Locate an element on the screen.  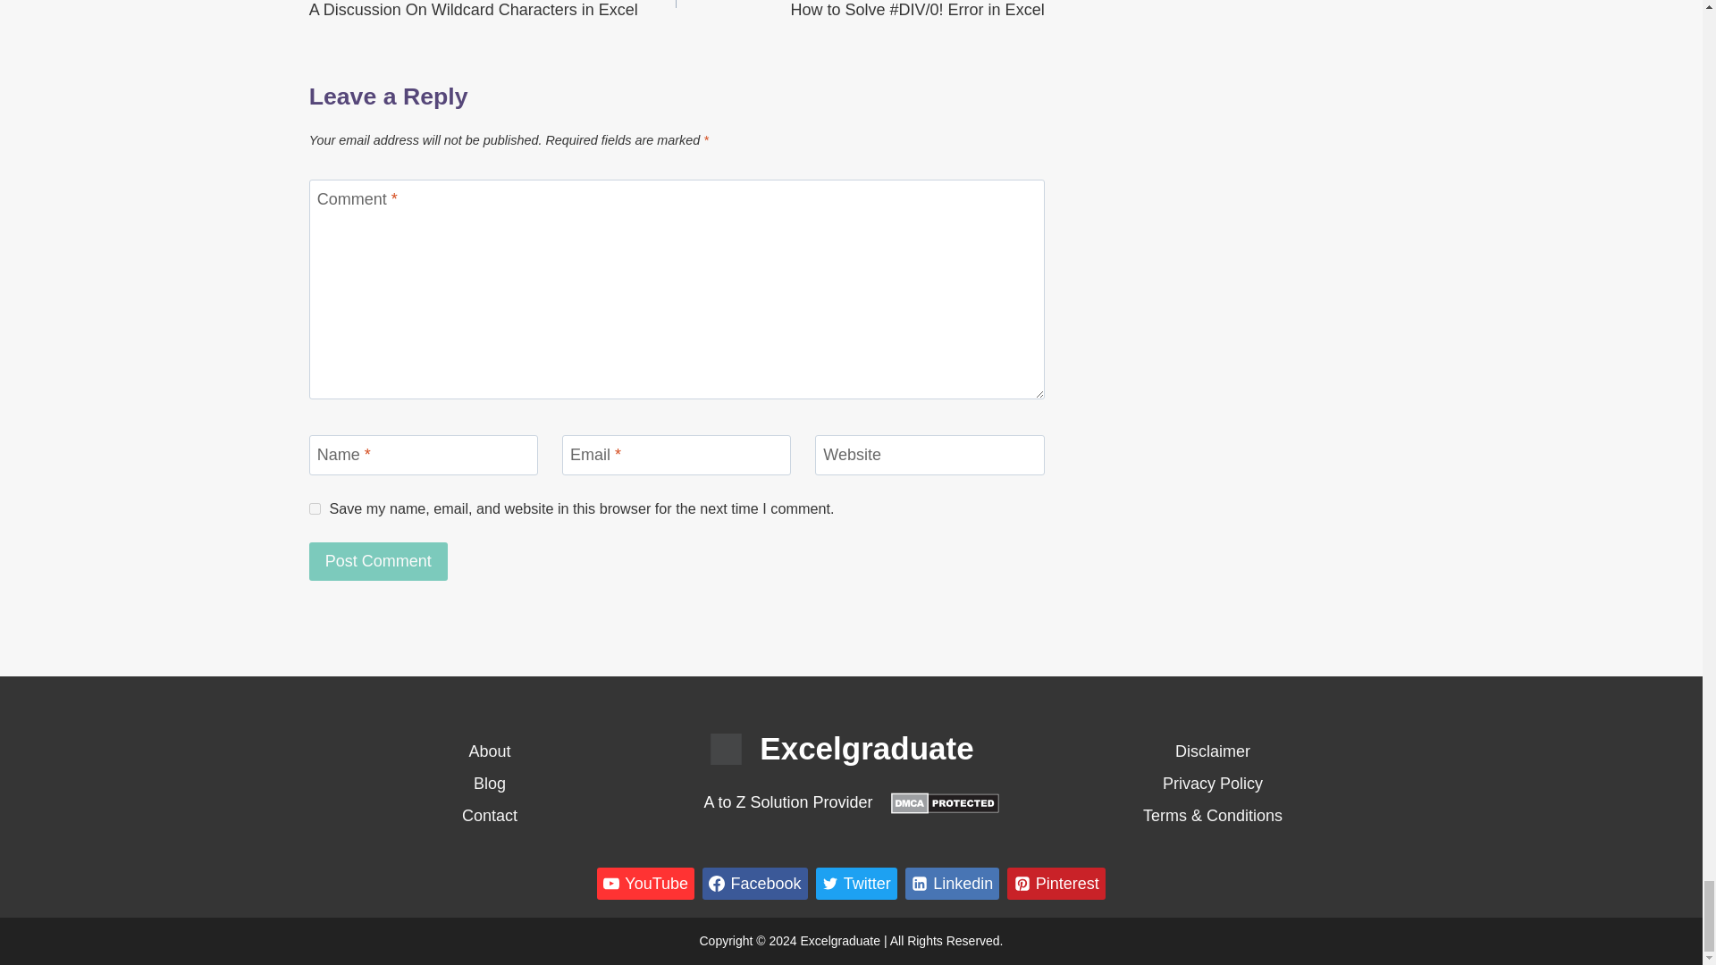
DMCA.com Protection Status is located at coordinates (944, 802).